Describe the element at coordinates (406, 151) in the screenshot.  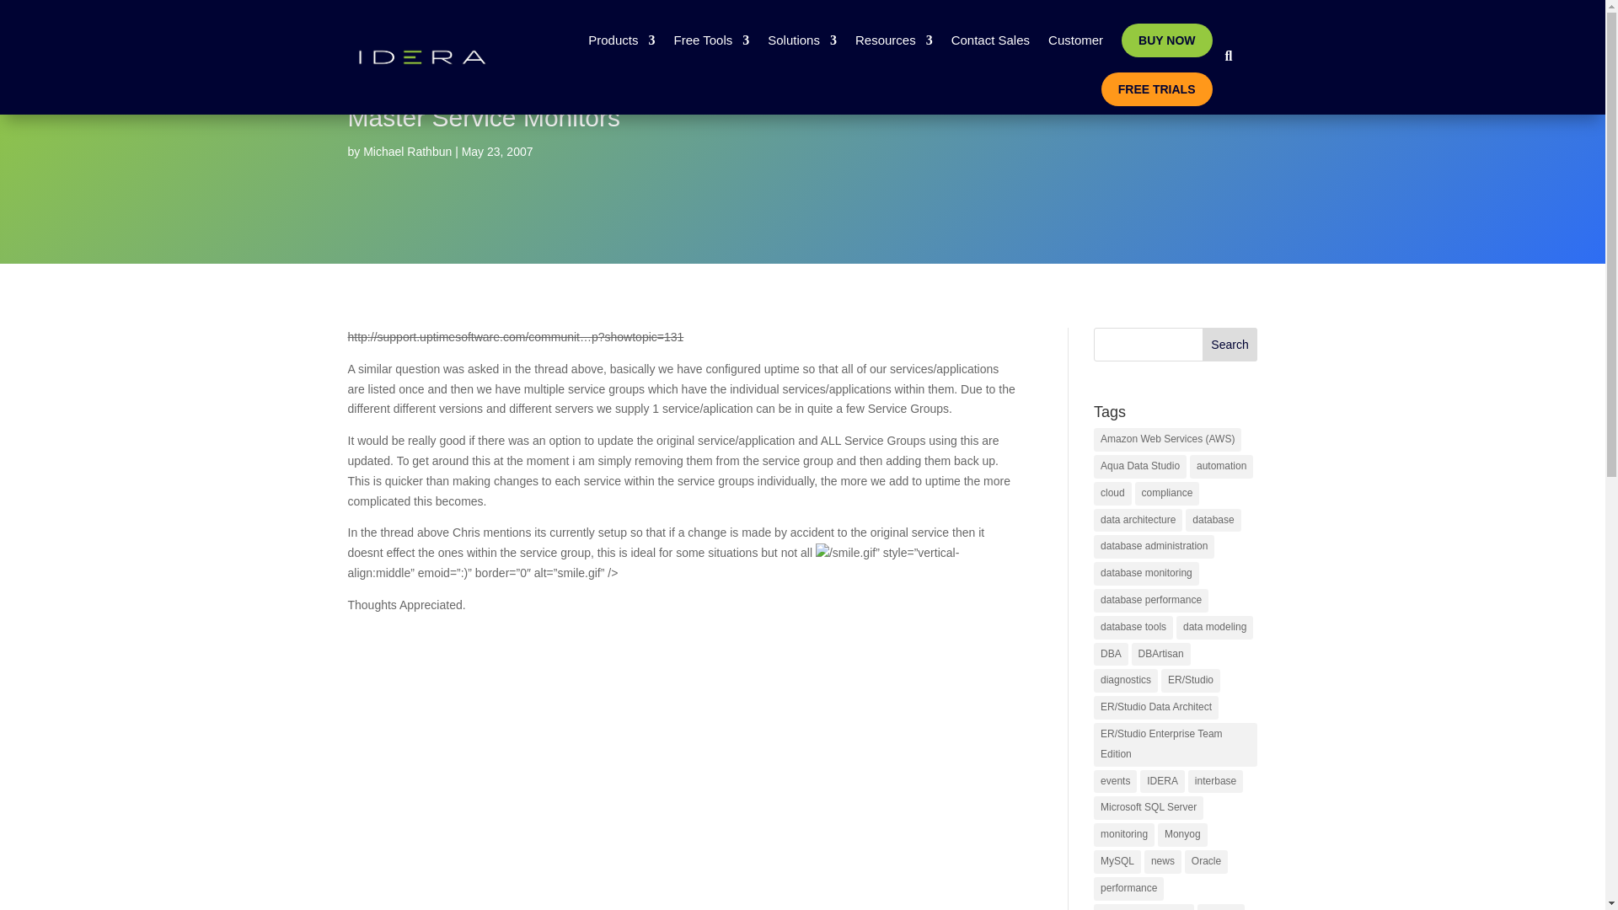
I see `Posts by Michael Rathbun` at that location.